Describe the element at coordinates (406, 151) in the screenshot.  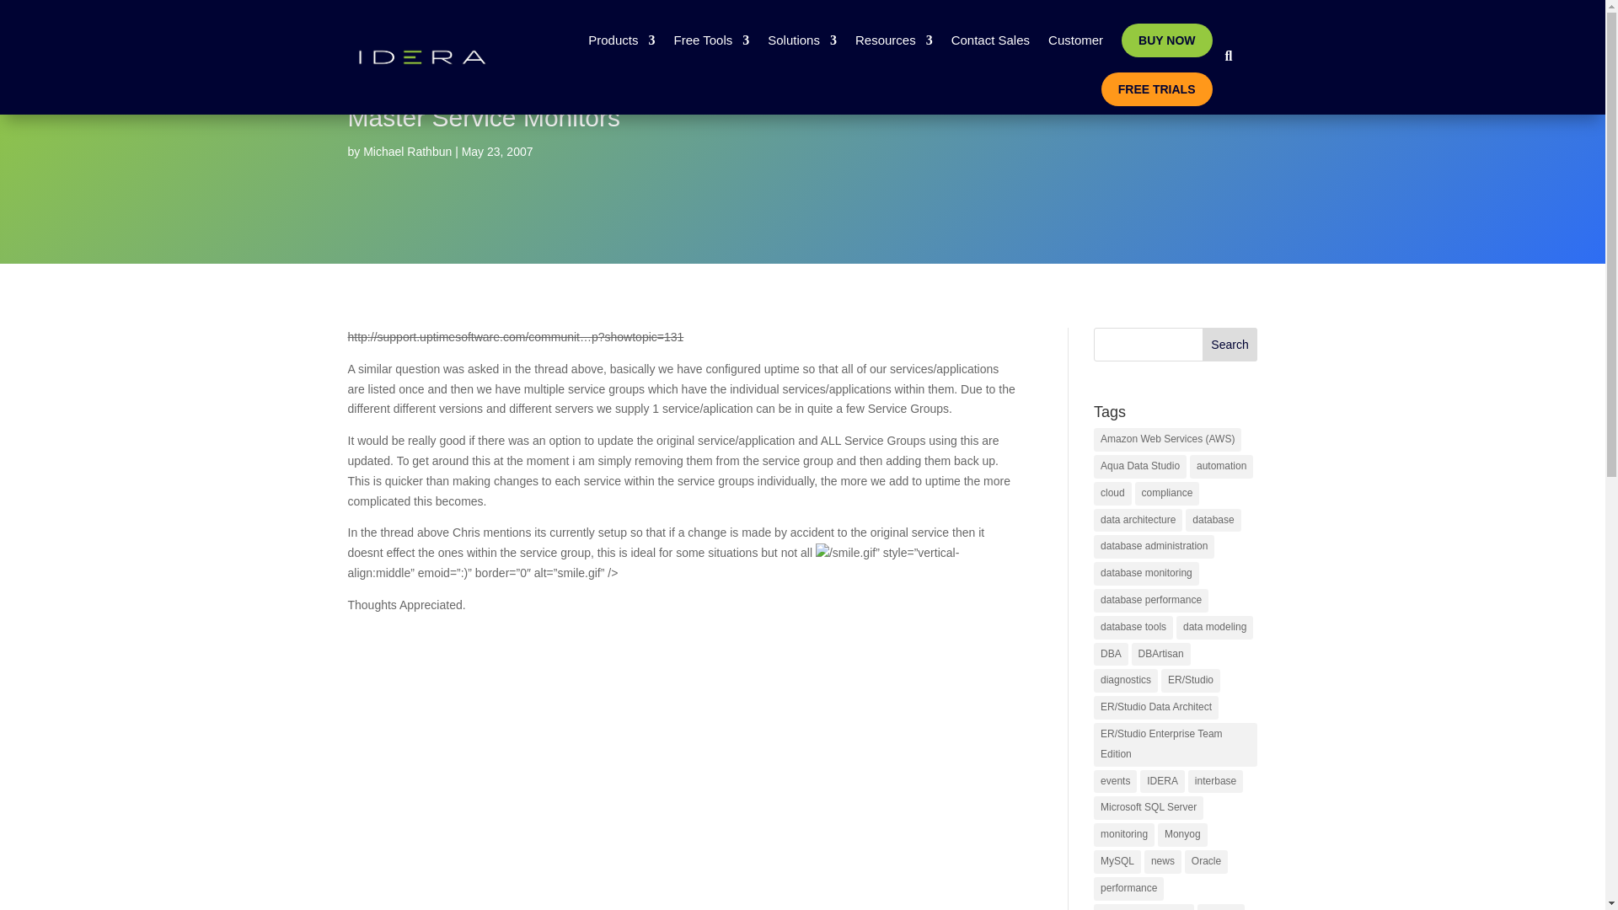
I see `Posts by Michael Rathbun` at that location.